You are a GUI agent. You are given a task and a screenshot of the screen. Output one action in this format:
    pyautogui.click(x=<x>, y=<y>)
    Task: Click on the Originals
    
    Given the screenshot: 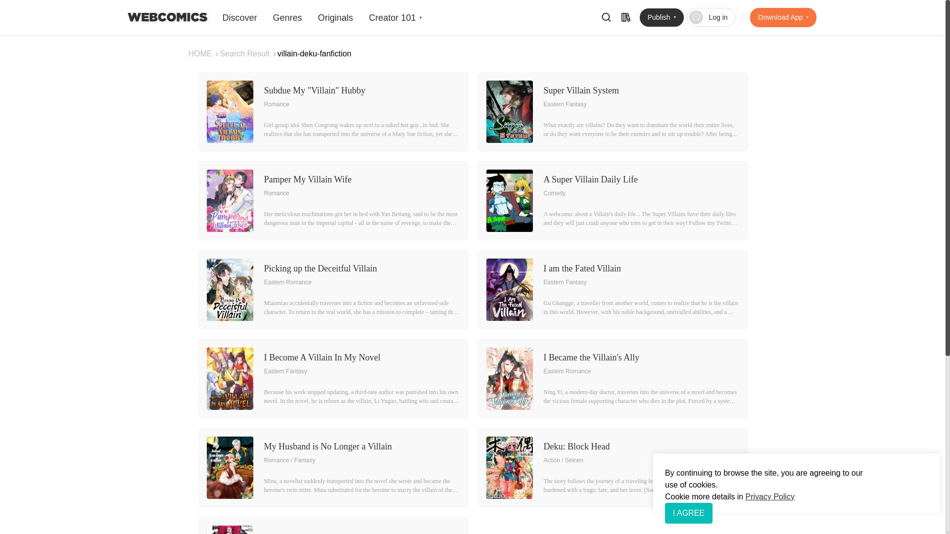 What is the action you would take?
    pyautogui.click(x=334, y=18)
    